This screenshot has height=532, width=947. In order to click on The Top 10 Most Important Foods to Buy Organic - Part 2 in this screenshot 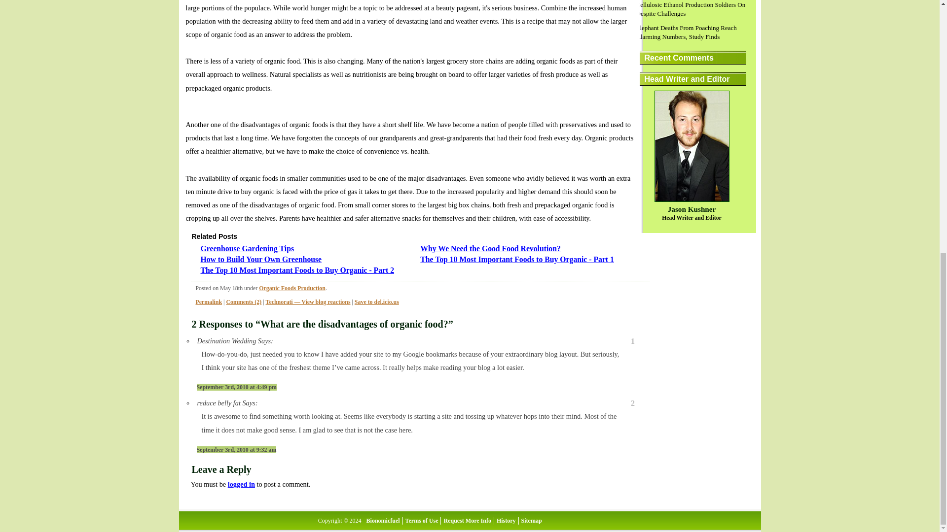, I will do `click(297, 270)`.